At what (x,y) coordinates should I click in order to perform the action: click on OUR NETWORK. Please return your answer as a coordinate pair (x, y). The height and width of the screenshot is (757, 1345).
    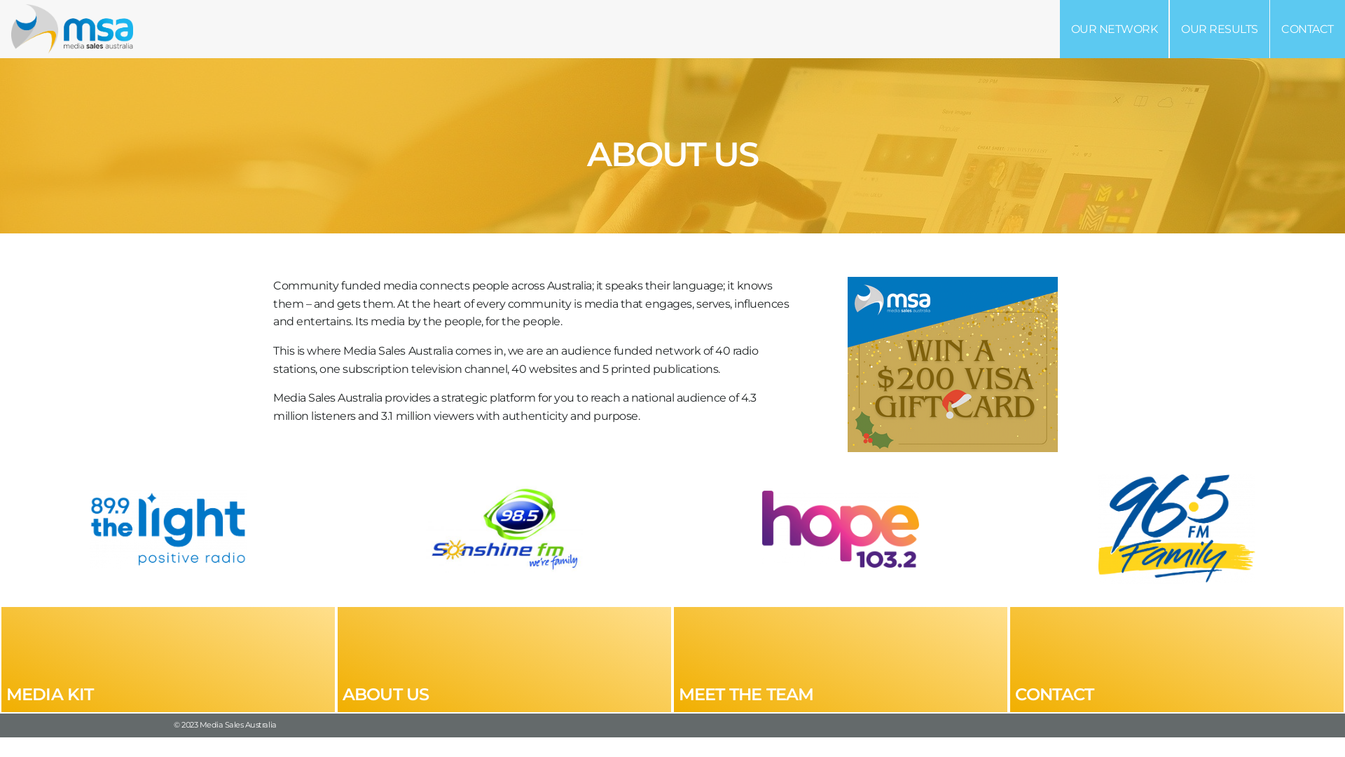
    Looking at the image, I should click on (1115, 29).